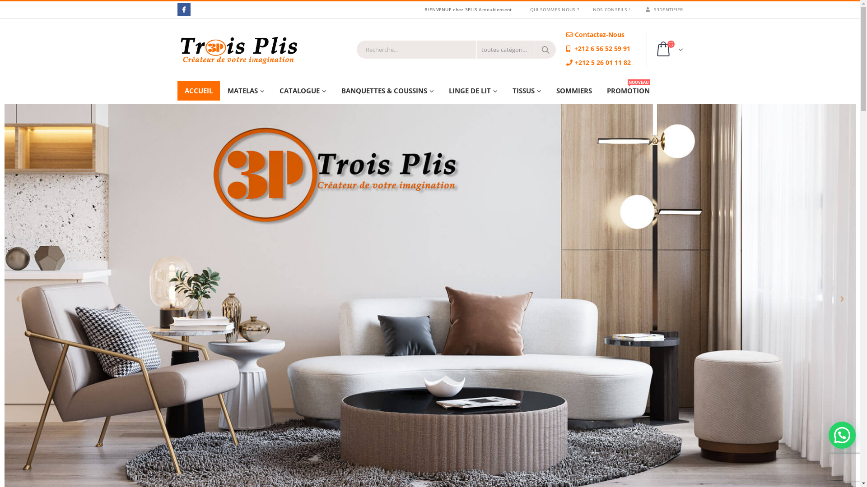 The image size is (867, 487). Describe the element at coordinates (597, 62) in the screenshot. I see `+212 5 26 01 11 82` at that location.